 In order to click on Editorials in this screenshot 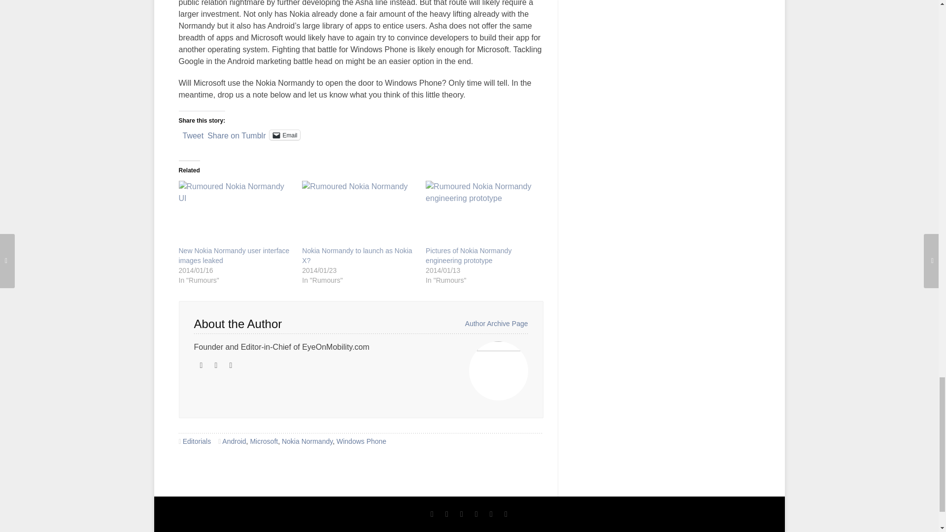, I will do `click(197, 441)`.